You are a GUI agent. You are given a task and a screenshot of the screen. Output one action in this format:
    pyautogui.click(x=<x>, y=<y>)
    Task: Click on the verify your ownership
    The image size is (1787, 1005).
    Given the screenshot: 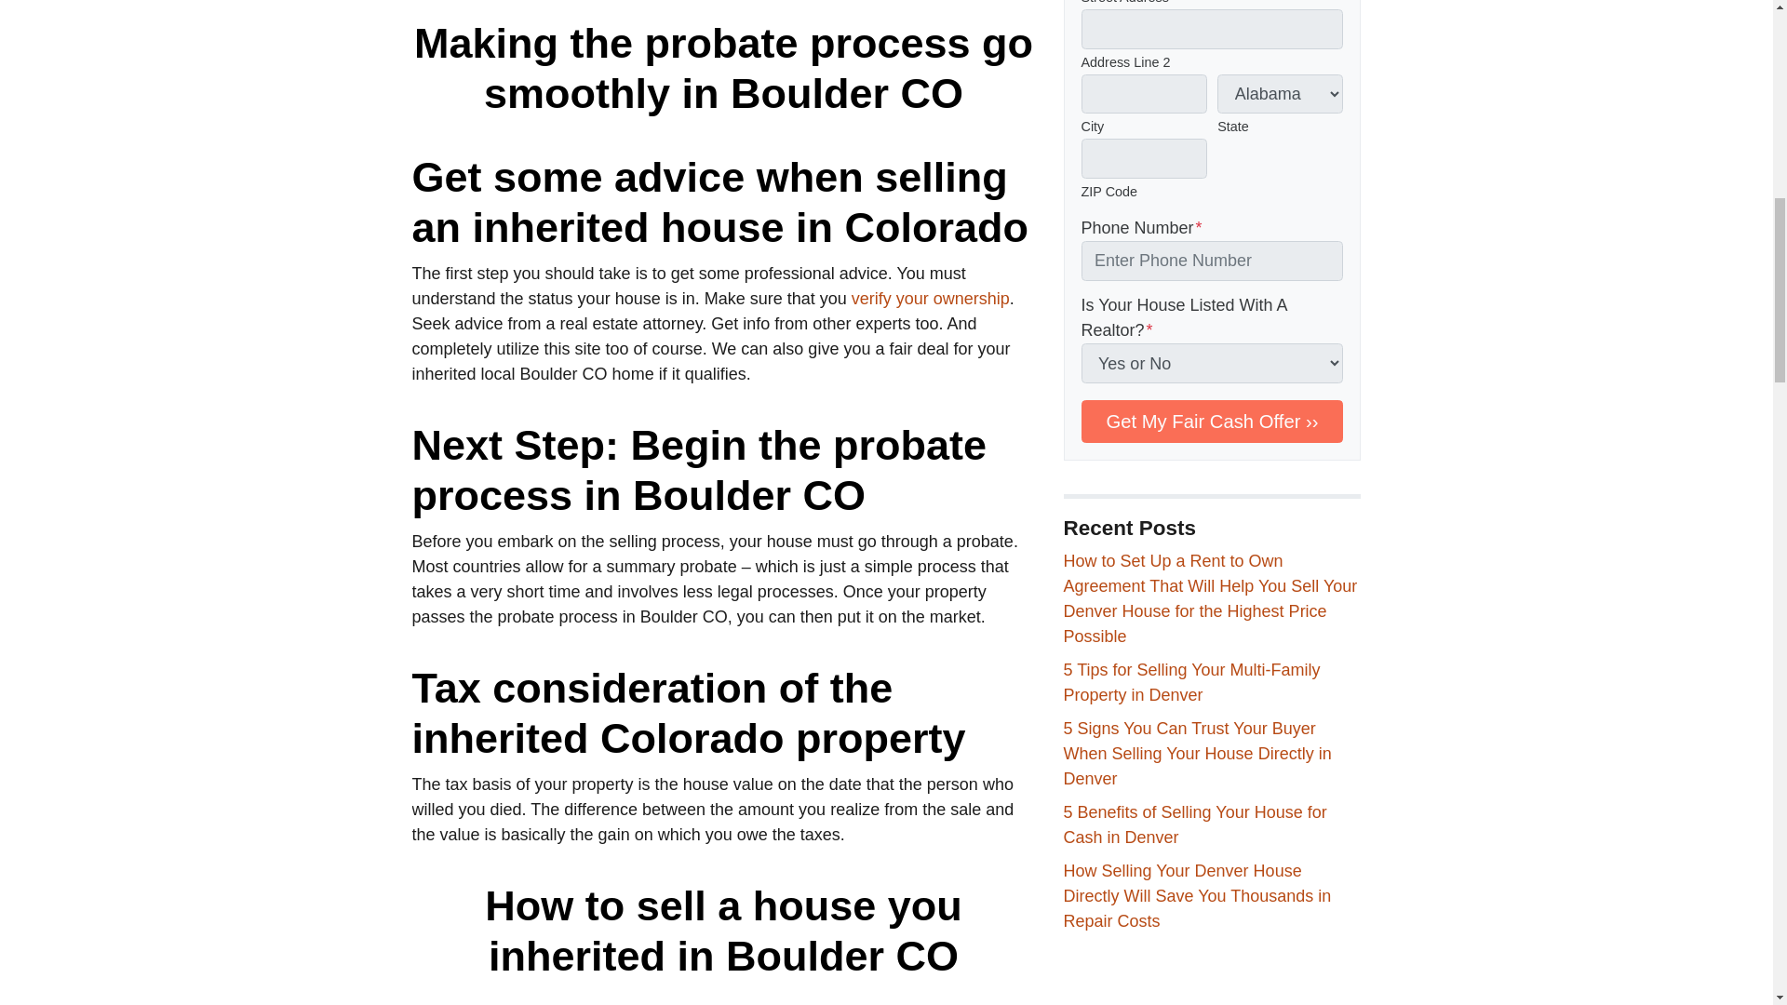 What is the action you would take?
    pyautogui.click(x=931, y=298)
    